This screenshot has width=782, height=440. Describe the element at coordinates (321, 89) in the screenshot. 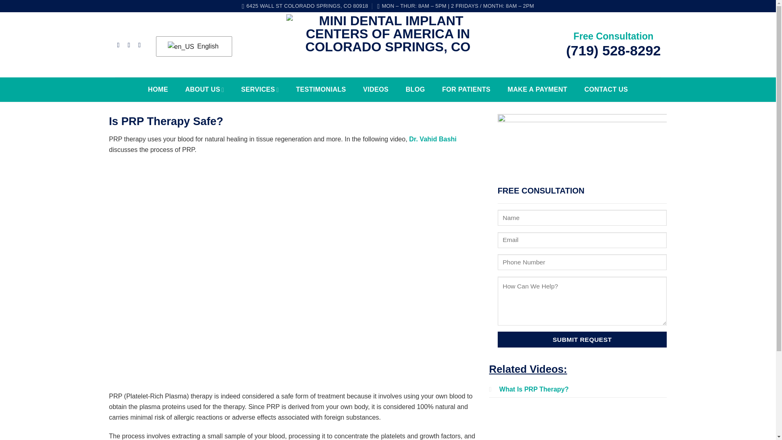

I see `TESTIMONIALS` at that location.